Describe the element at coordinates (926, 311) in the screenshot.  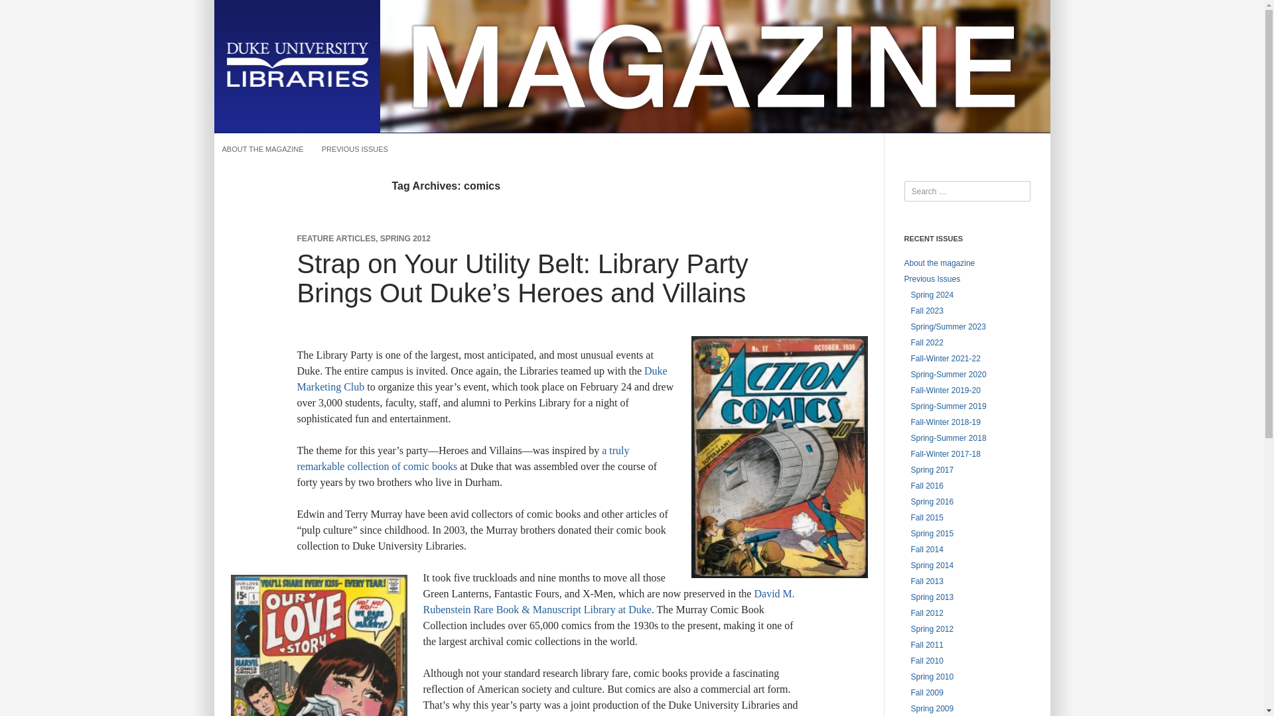
I see `Fall 2023` at that location.